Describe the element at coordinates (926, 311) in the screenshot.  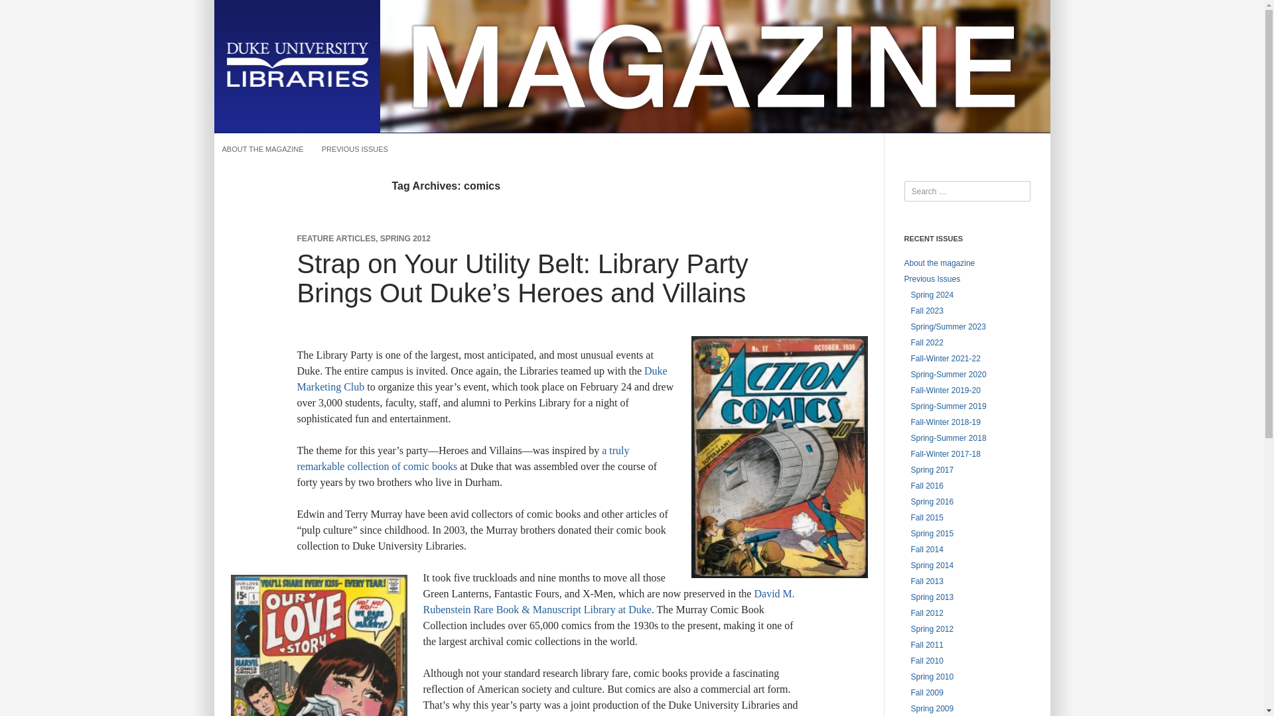
I see `Fall 2023` at that location.